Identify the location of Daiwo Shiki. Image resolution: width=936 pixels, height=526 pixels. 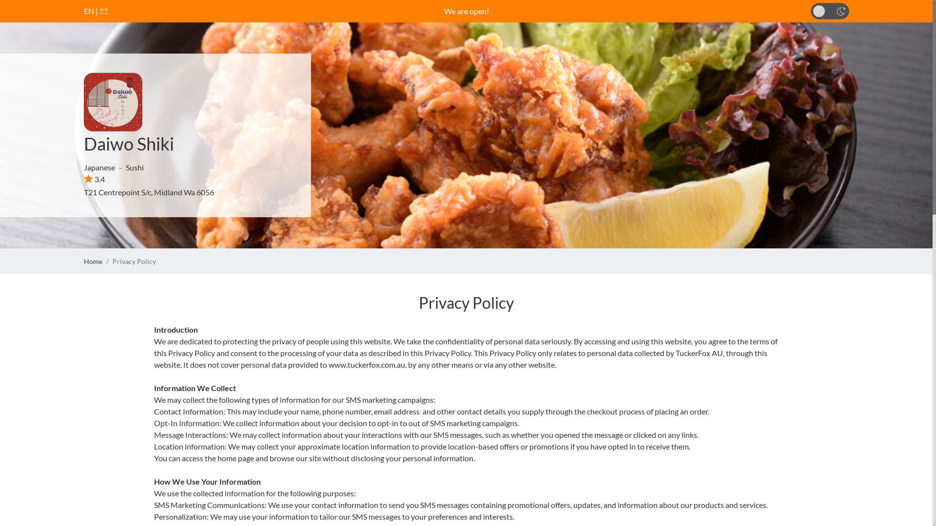
(129, 144).